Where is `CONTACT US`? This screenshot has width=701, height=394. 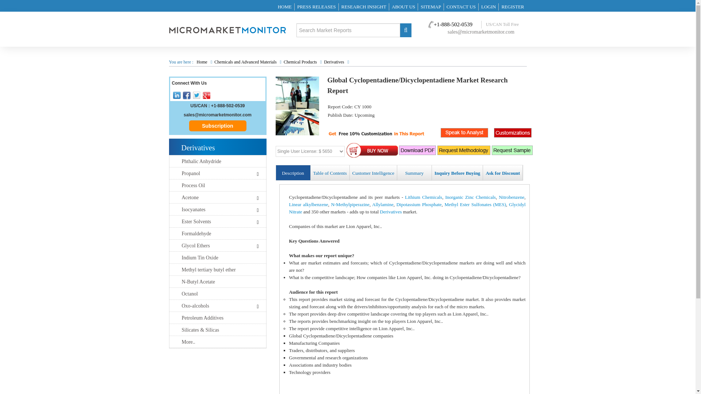
CONTACT US is located at coordinates (461, 7).